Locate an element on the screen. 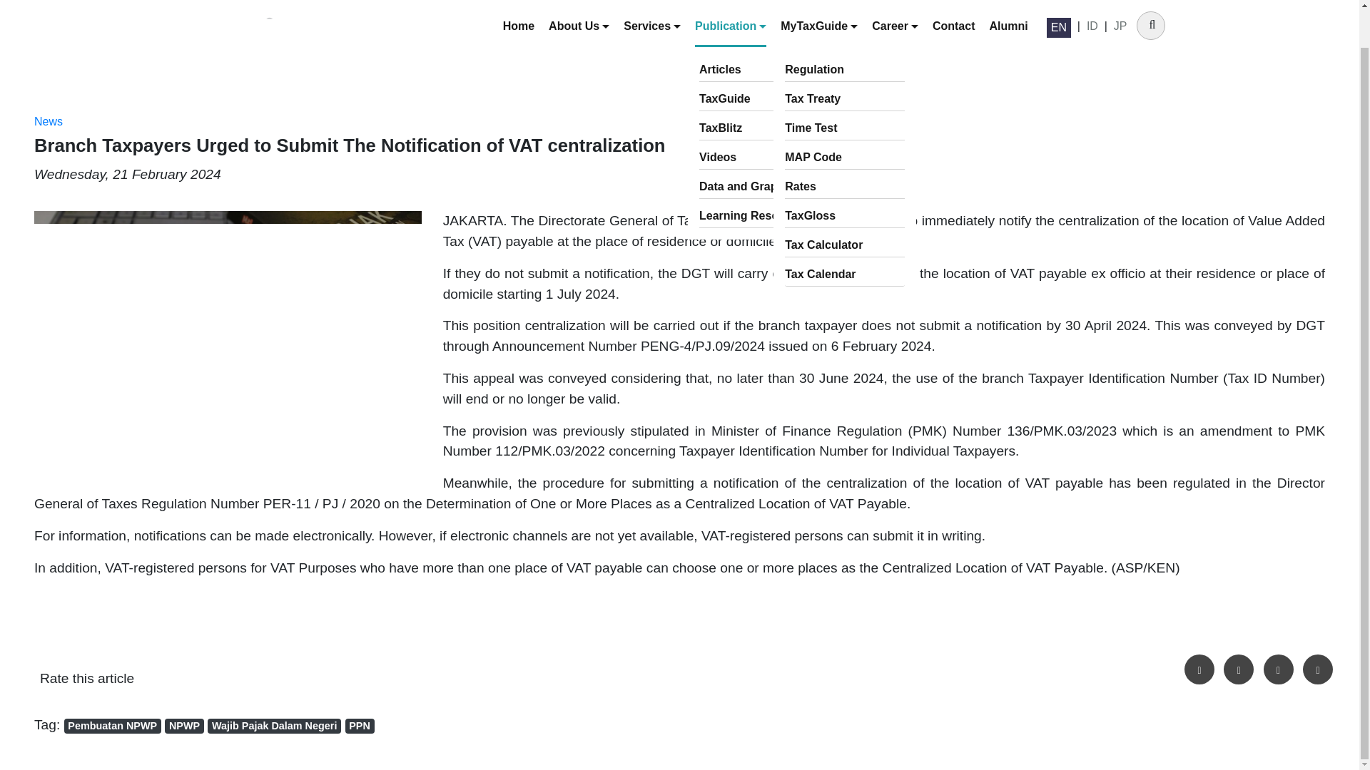 This screenshot has width=1370, height=770. Home is located at coordinates (518, 3).